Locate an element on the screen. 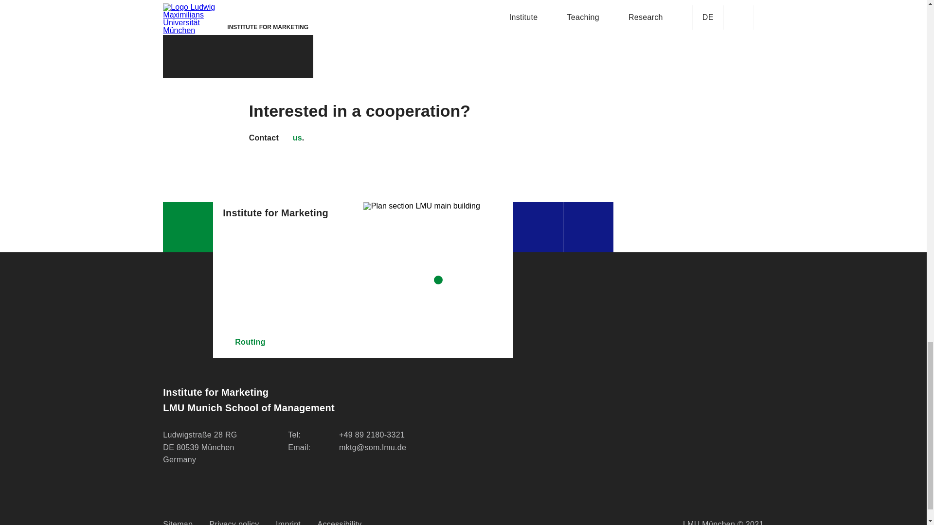  visonation is located at coordinates (497, 9).